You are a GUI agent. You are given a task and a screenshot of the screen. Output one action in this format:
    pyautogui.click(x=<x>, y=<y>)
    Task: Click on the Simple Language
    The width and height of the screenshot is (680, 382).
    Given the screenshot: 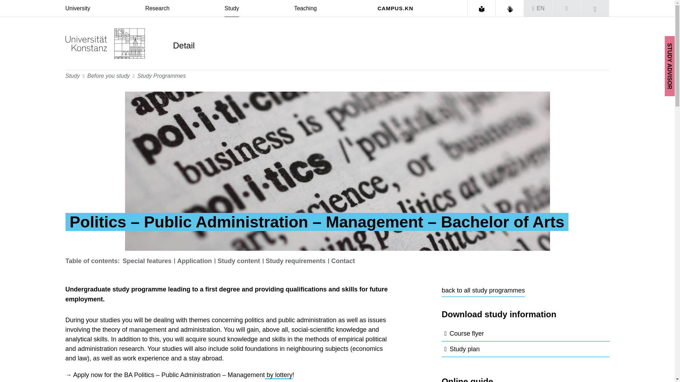 What is the action you would take?
    pyautogui.click(x=482, y=9)
    